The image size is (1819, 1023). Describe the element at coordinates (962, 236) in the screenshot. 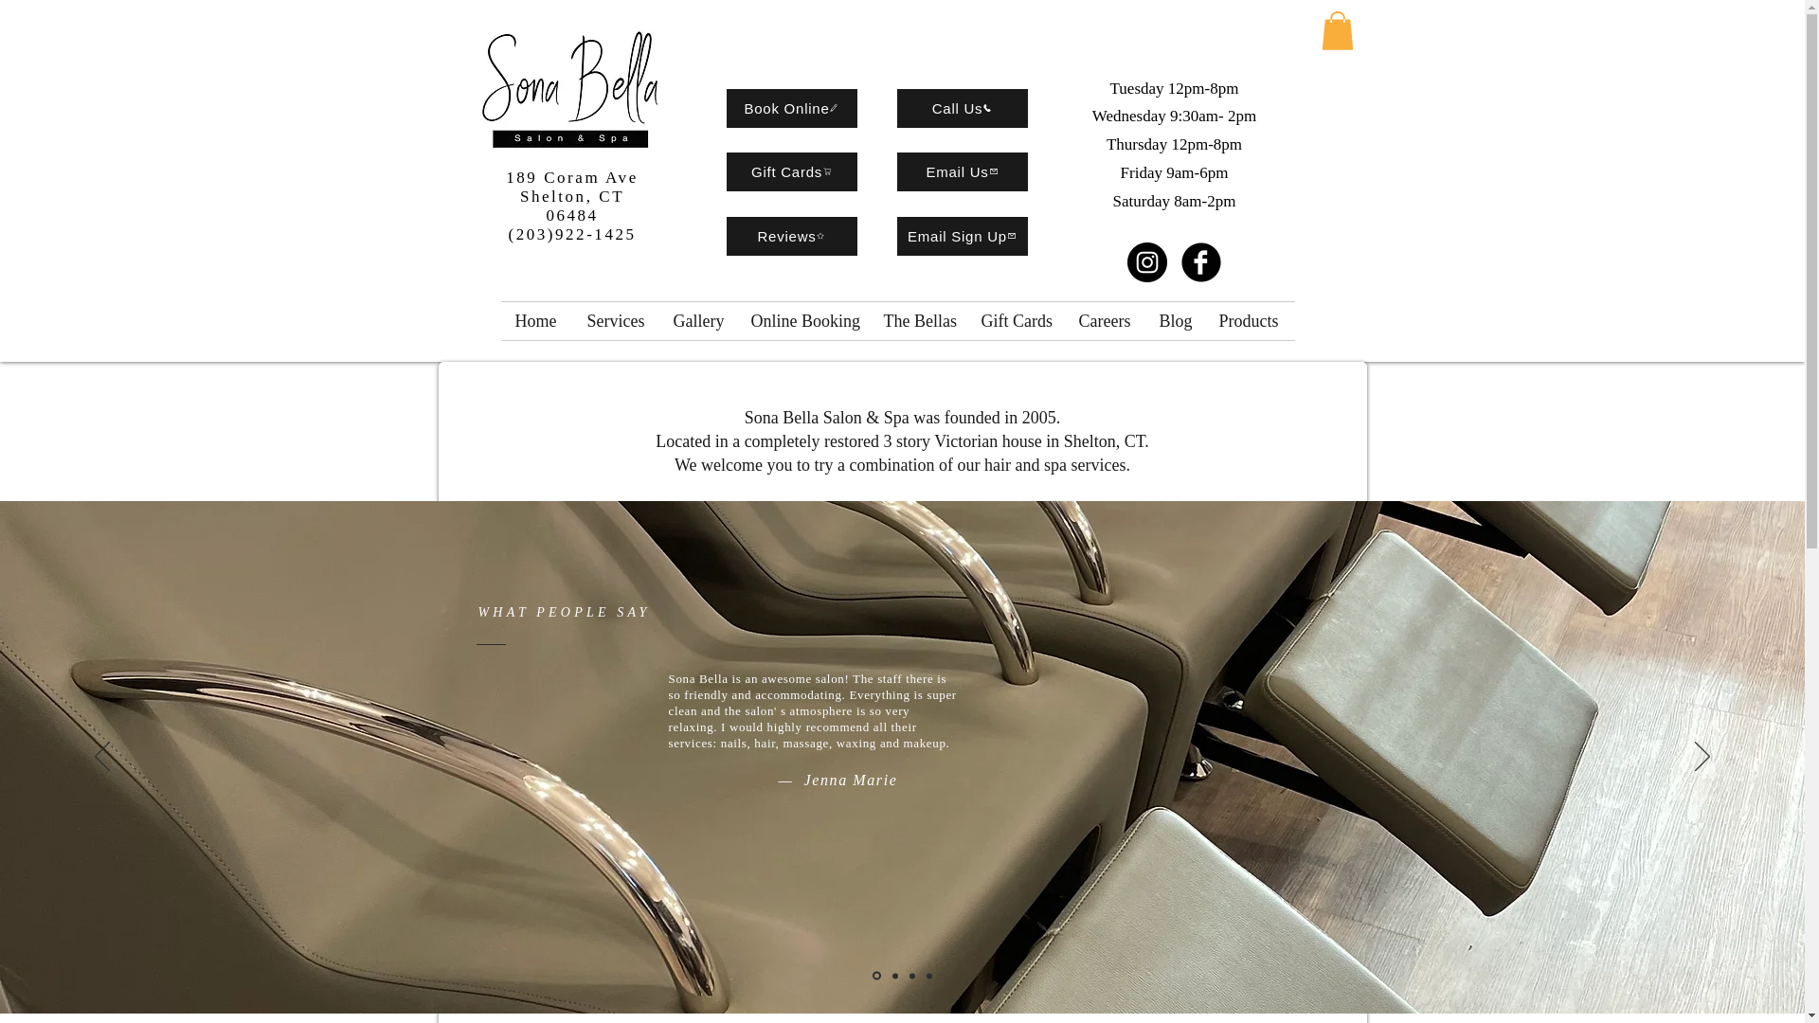

I see `Email Sign Up` at that location.